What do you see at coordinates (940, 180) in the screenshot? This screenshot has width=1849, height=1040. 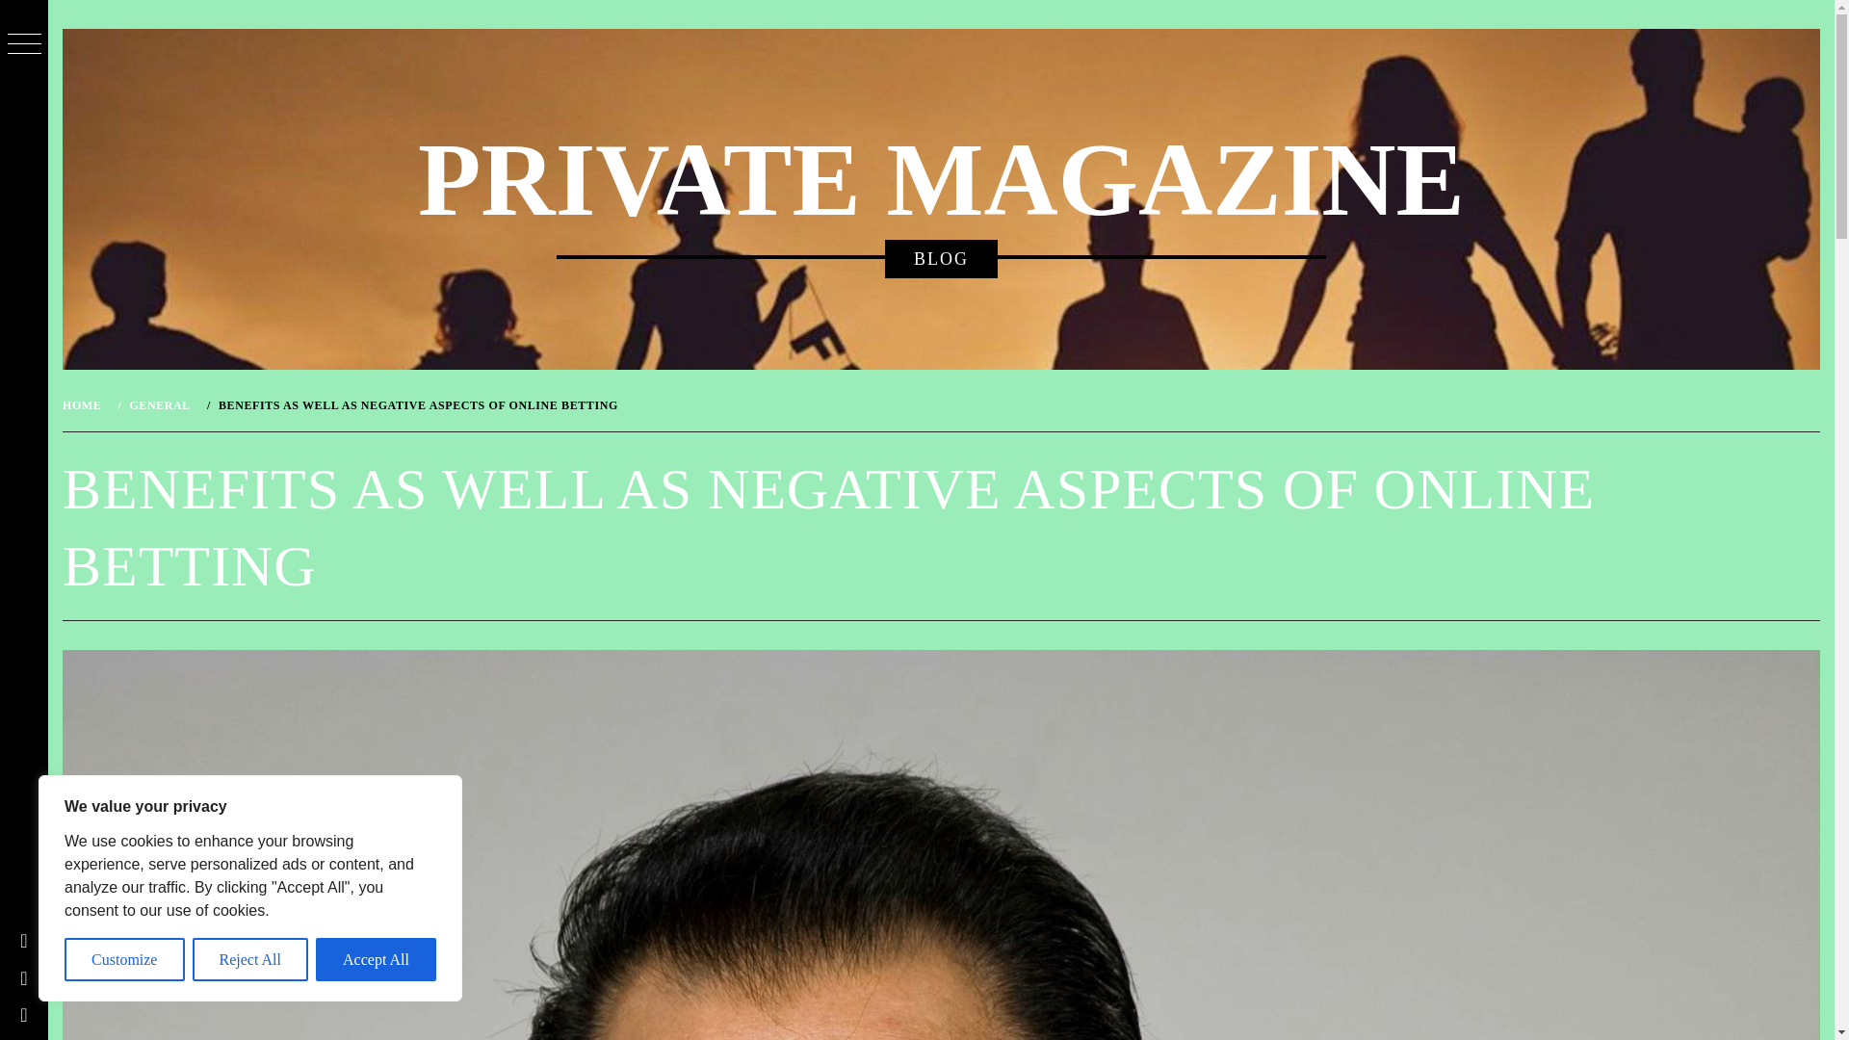 I see `PRIVATE MAGAZINE` at bounding box center [940, 180].